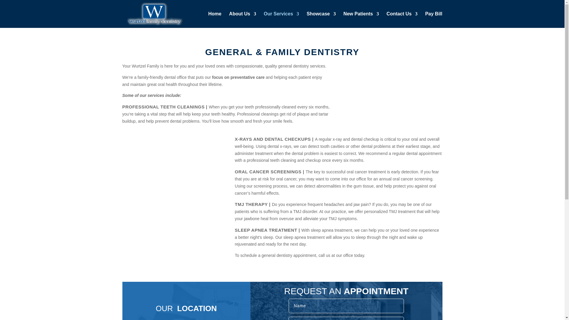 The image size is (569, 320). What do you see at coordinates (434, 20) in the screenshot?
I see `Pay Bill` at bounding box center [434, 20].